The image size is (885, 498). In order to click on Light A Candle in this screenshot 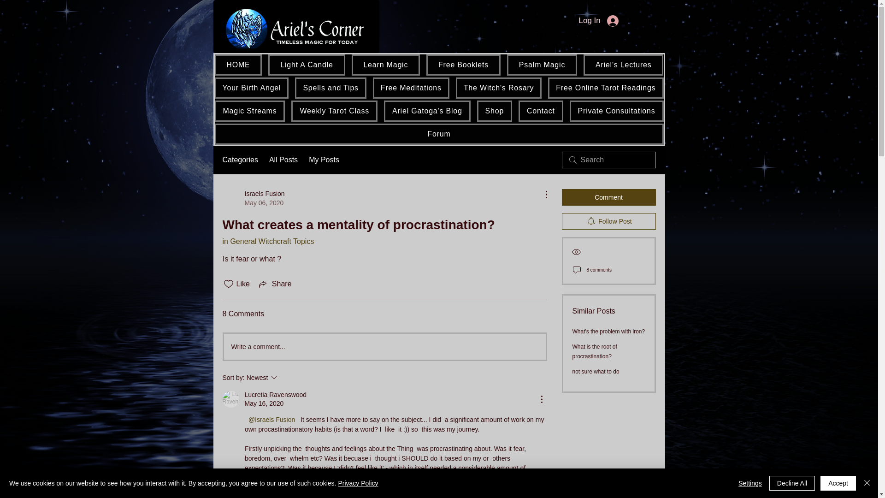, I will do `click(306, 65)`.